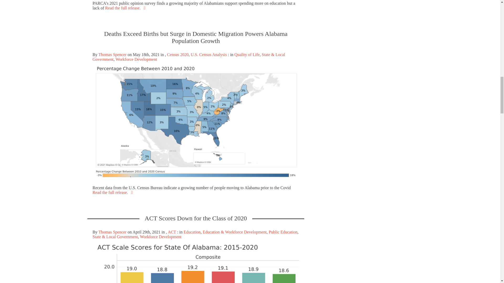  What do you see at coordinates (112, 232) in the screenshot?
I see `Posts by Thomas Spencer` at bounding box center [112, 232].